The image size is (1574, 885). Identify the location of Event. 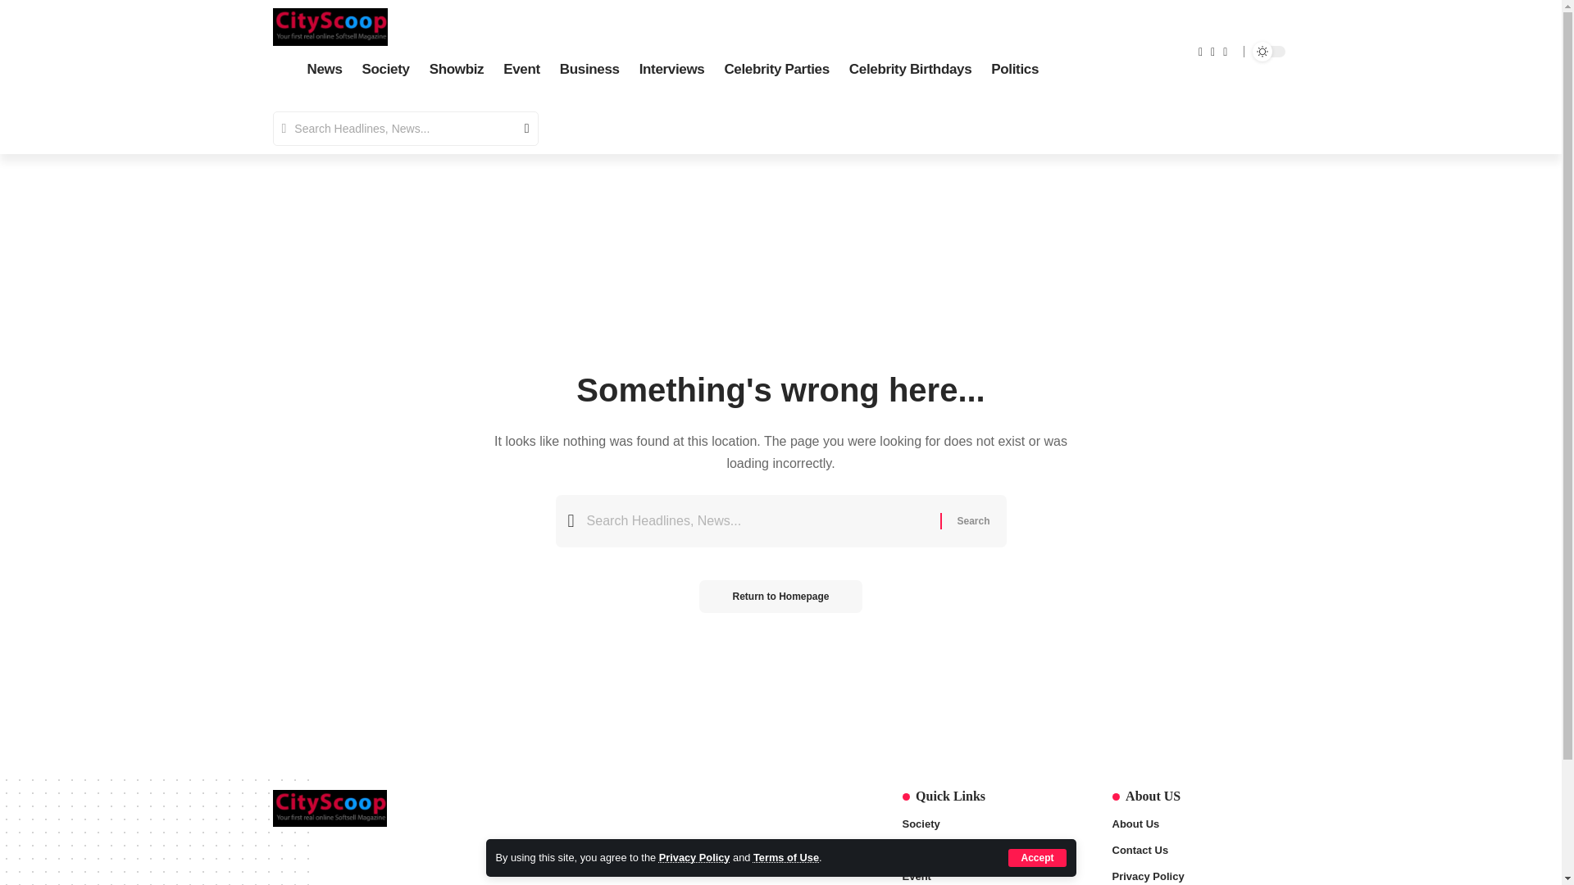
(521, 70).